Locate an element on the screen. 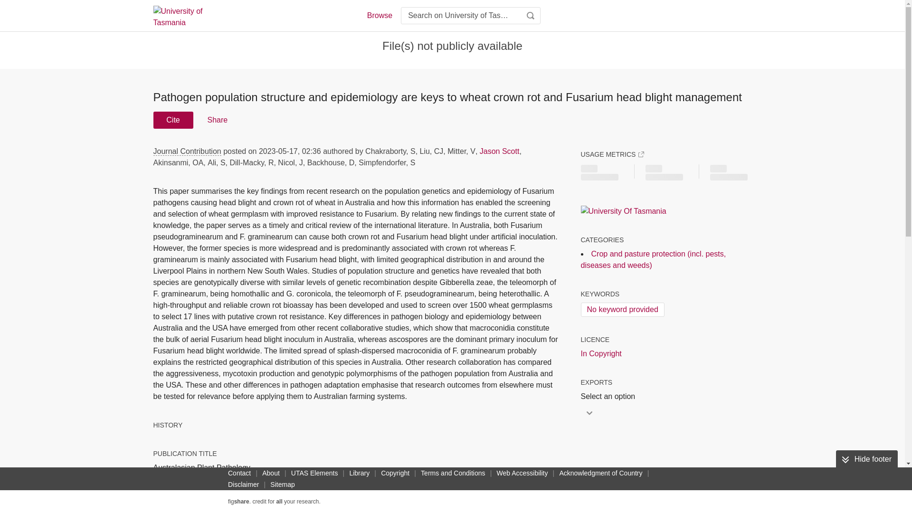 The height and width of the screenshot is (513, 912). In Copyright is located at coordinates (600, 354).